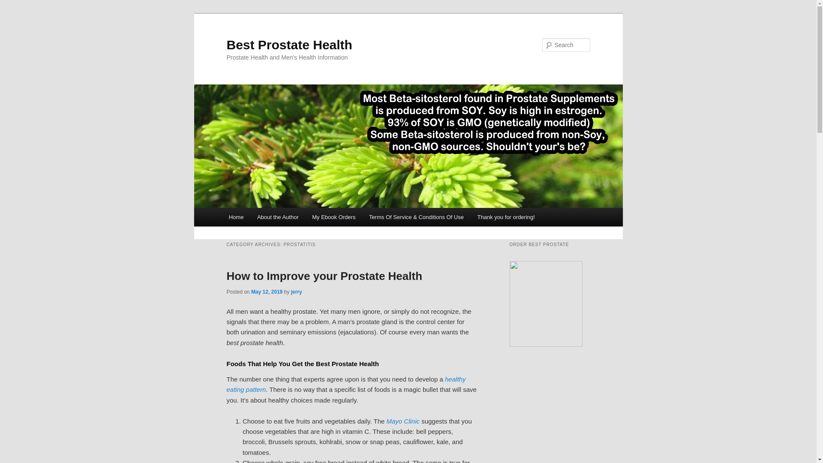 Image resolution: width=823 pixels, height=463 pixels. What do you see at coordinates (506, 217) in the screenshot?
I see `Thank you for ordering!` at bounding box center [506, 217].